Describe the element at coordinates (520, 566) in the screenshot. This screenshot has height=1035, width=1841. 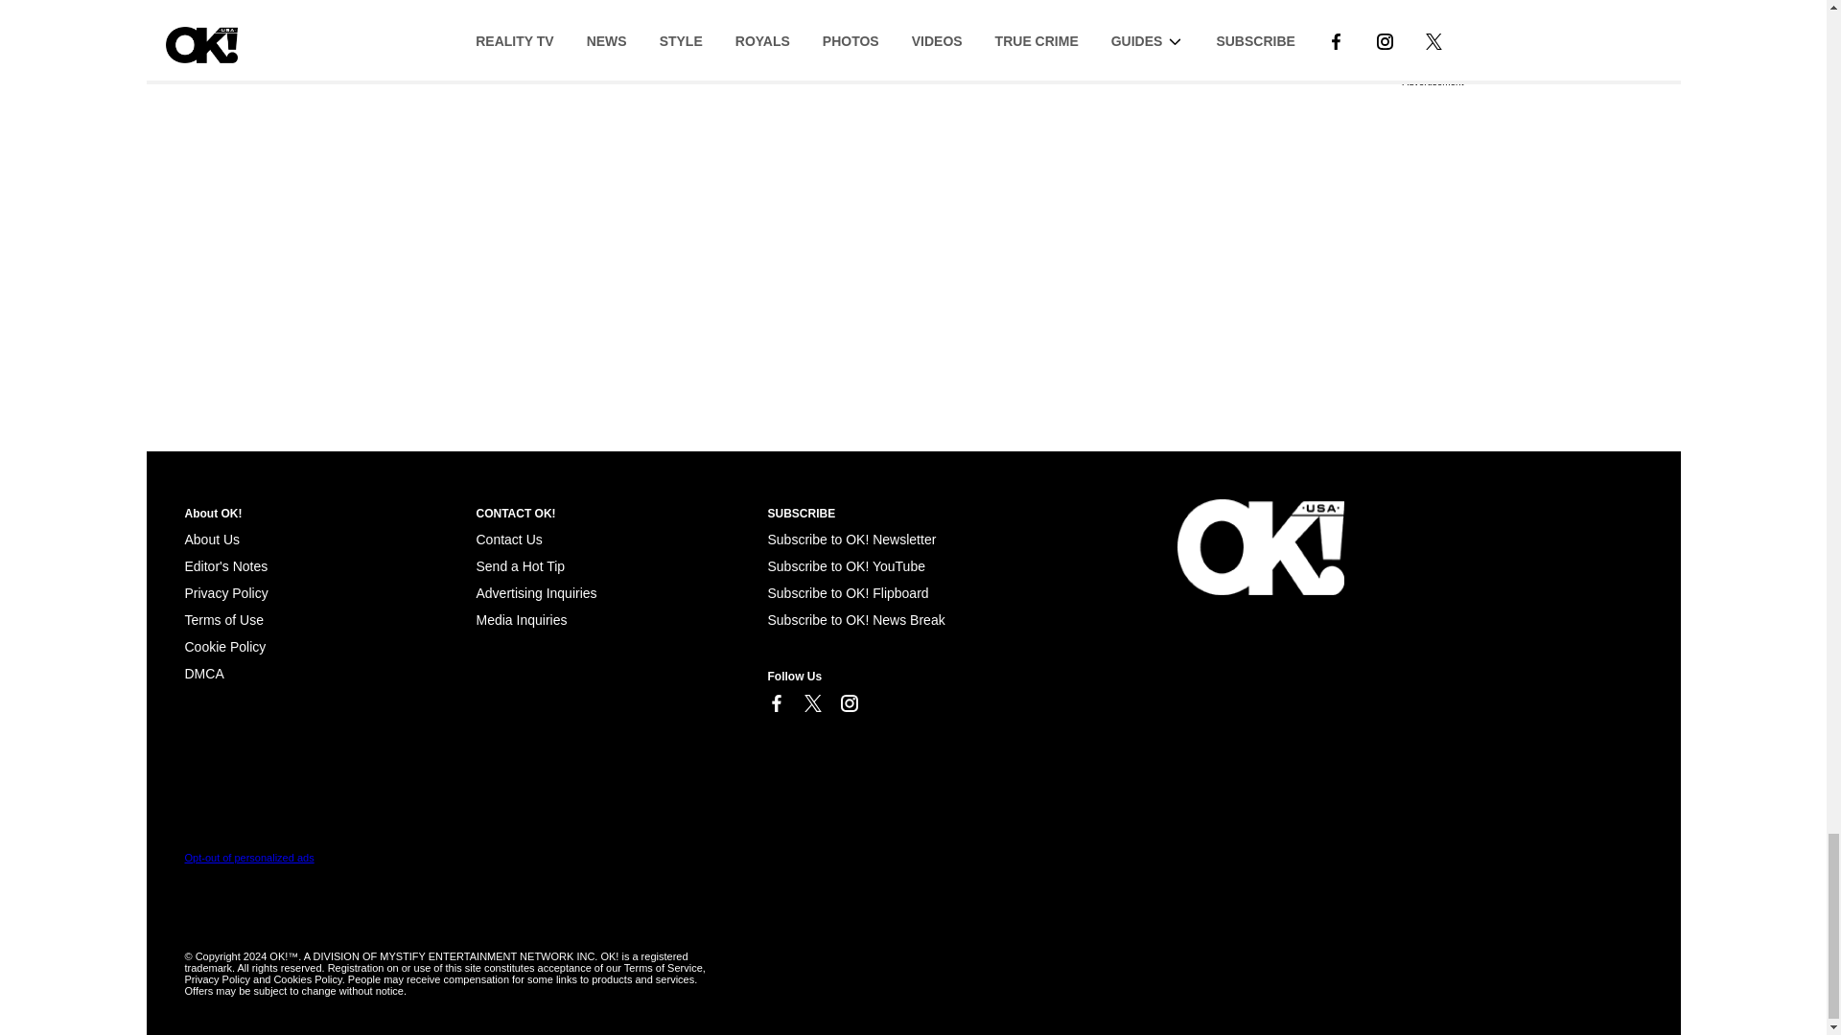
I see `Send a Hot Tip` at that location.